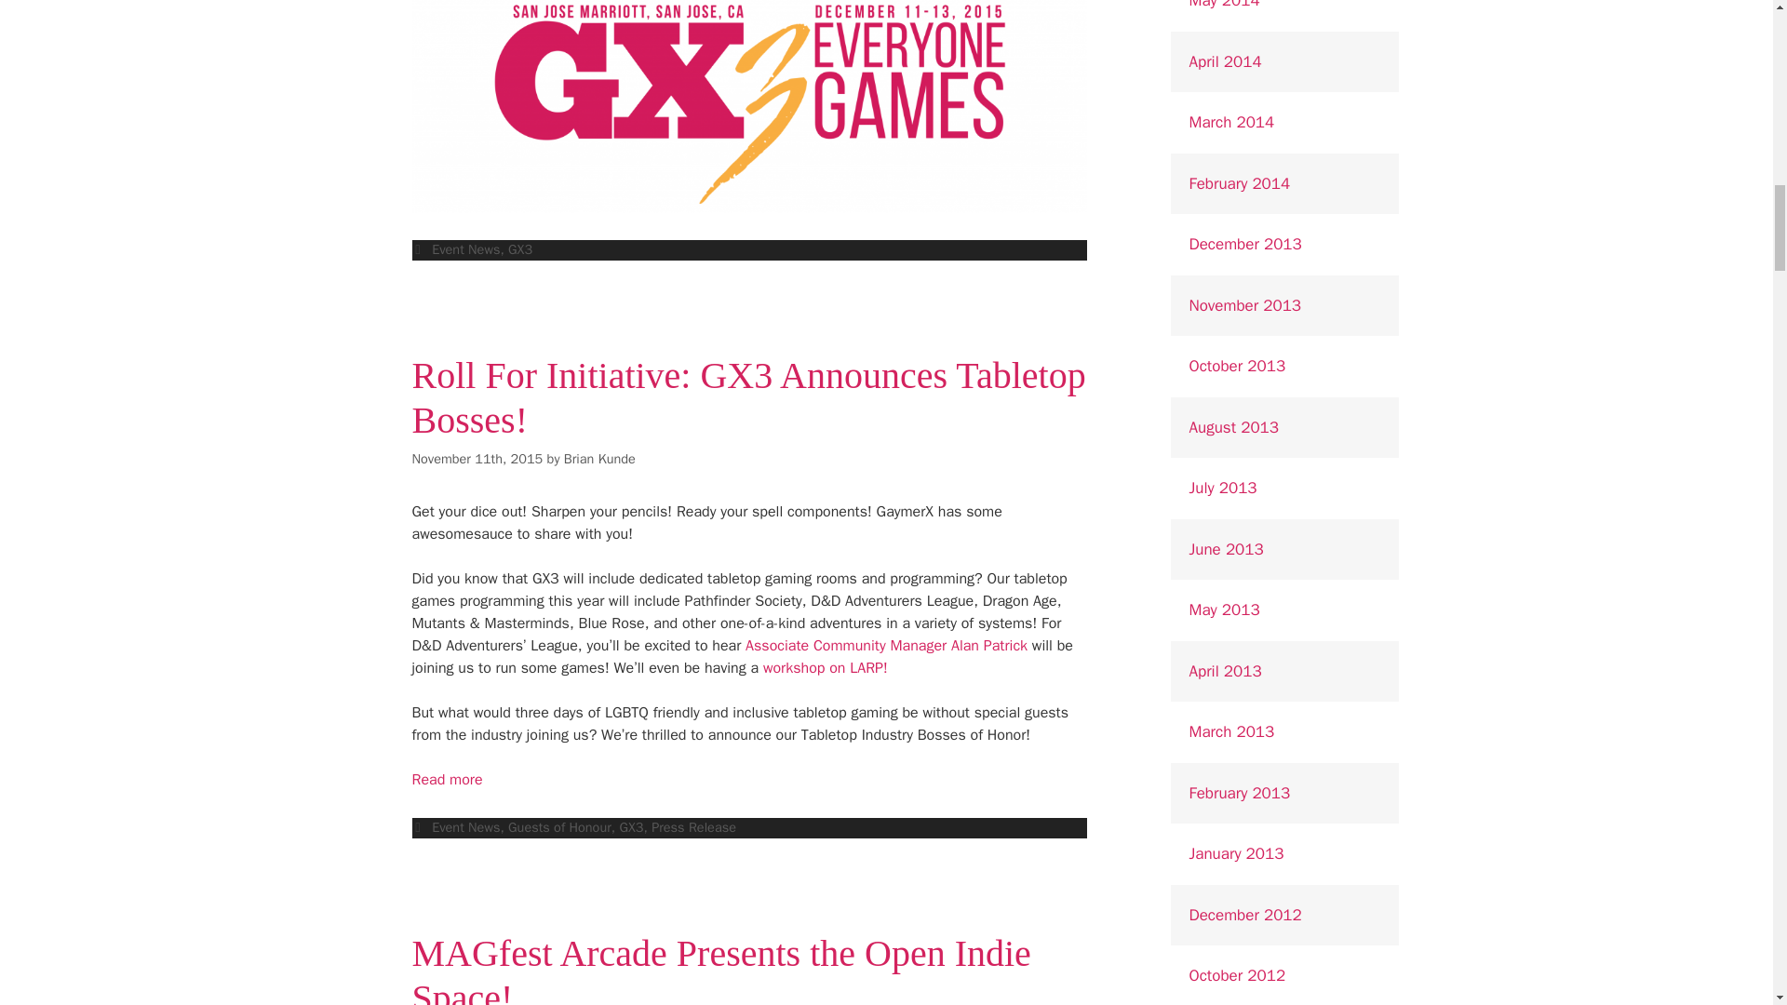 The height and width of the screenshot is (1005, 1787). What do you see at coordinates (825, 668) in the screenshot?
I see `workshop on LARP!` at bounding box center [825, 668].